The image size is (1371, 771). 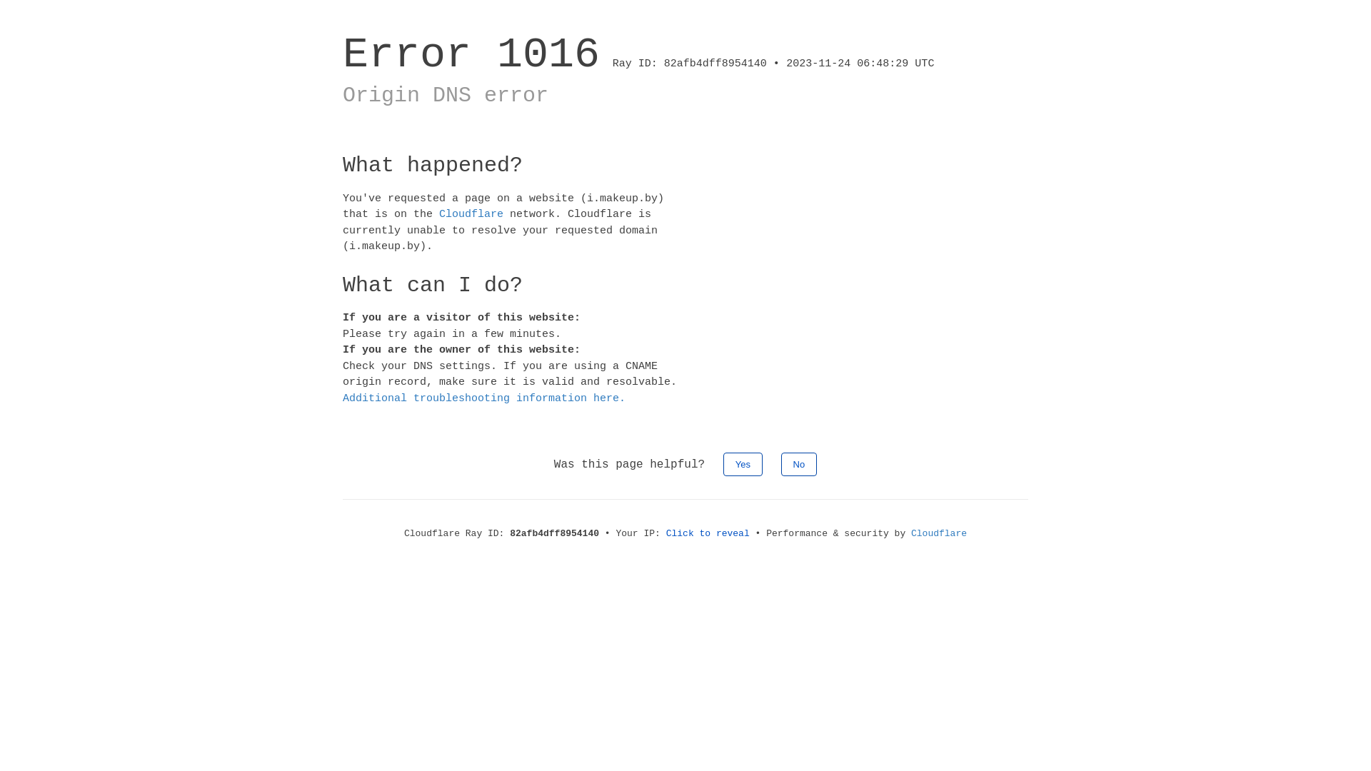 I want to click on Click to reveal, so click(x=708, y=534).